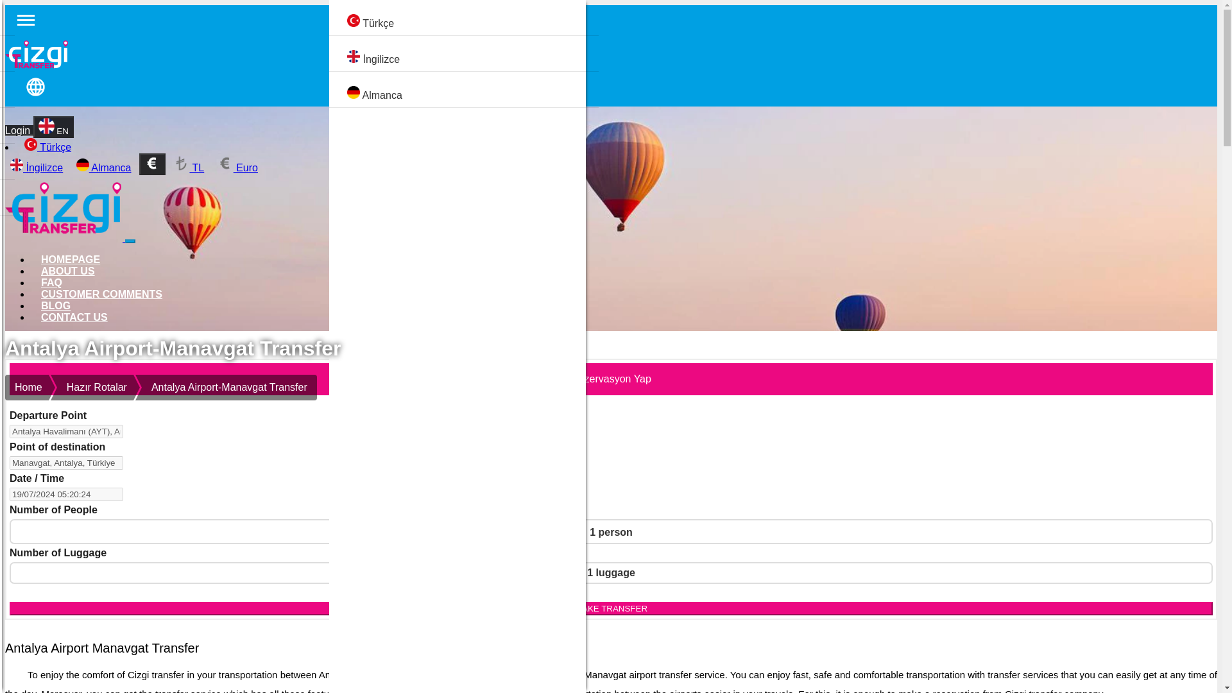  I want to click on HOMEPAGE, so click(71, 259).